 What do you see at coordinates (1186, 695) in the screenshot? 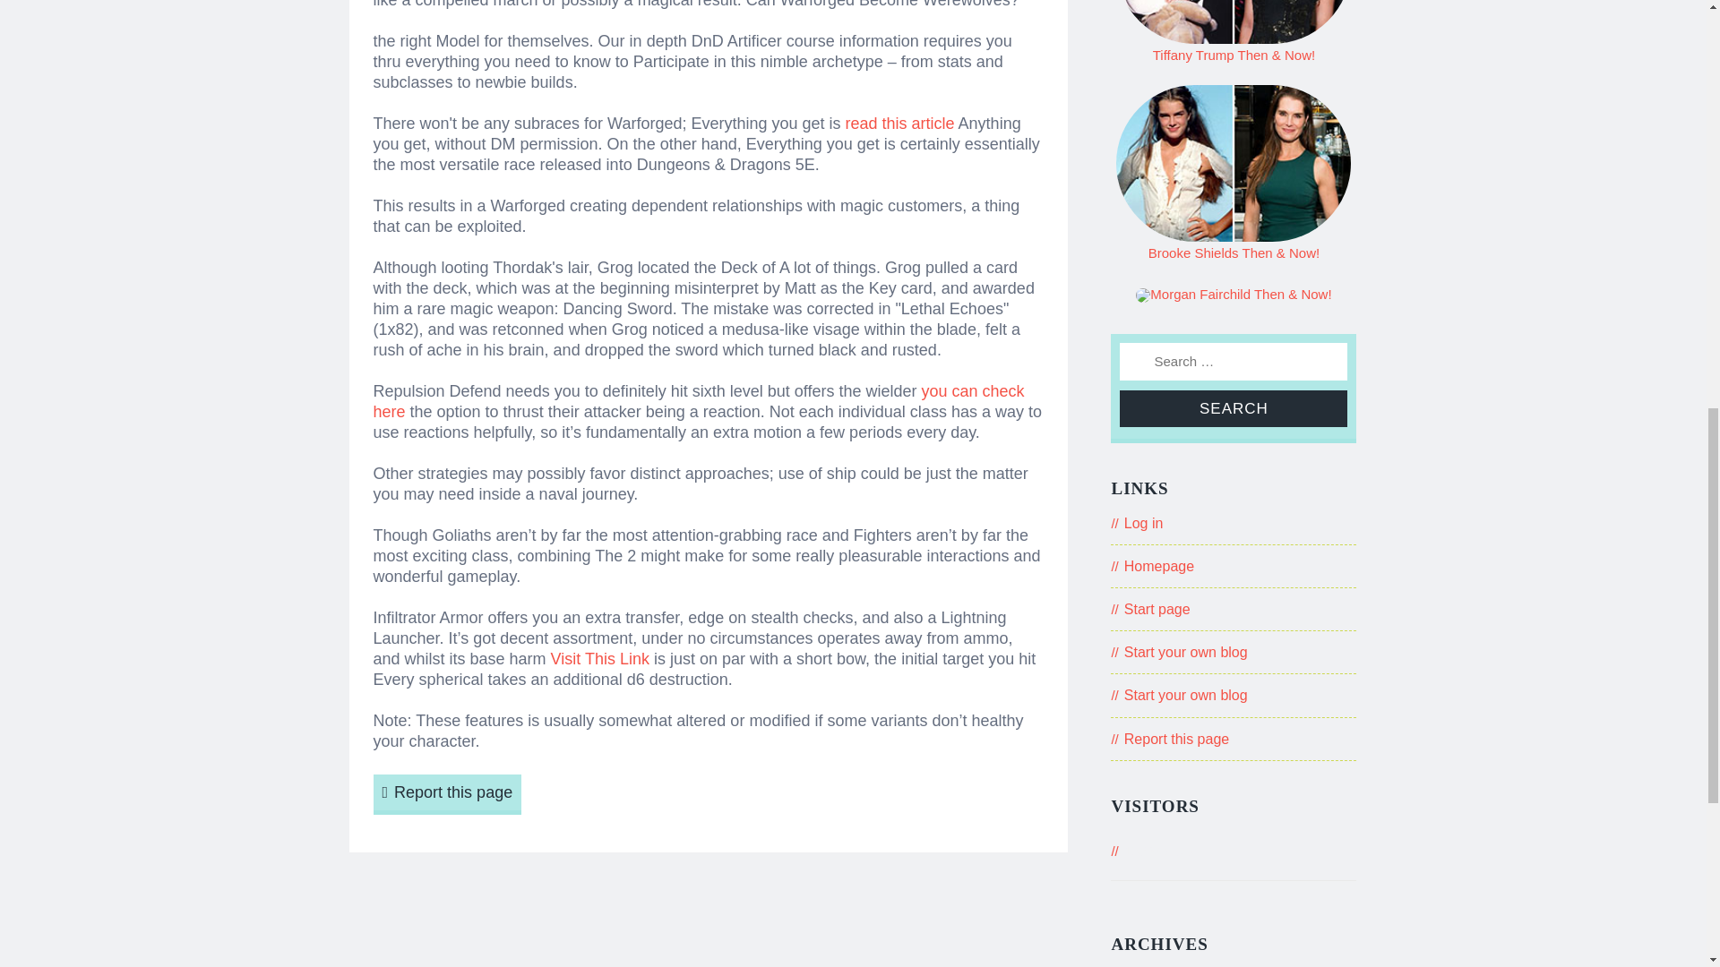
I see `Start your own blog` at bounding box center [1186, 695].